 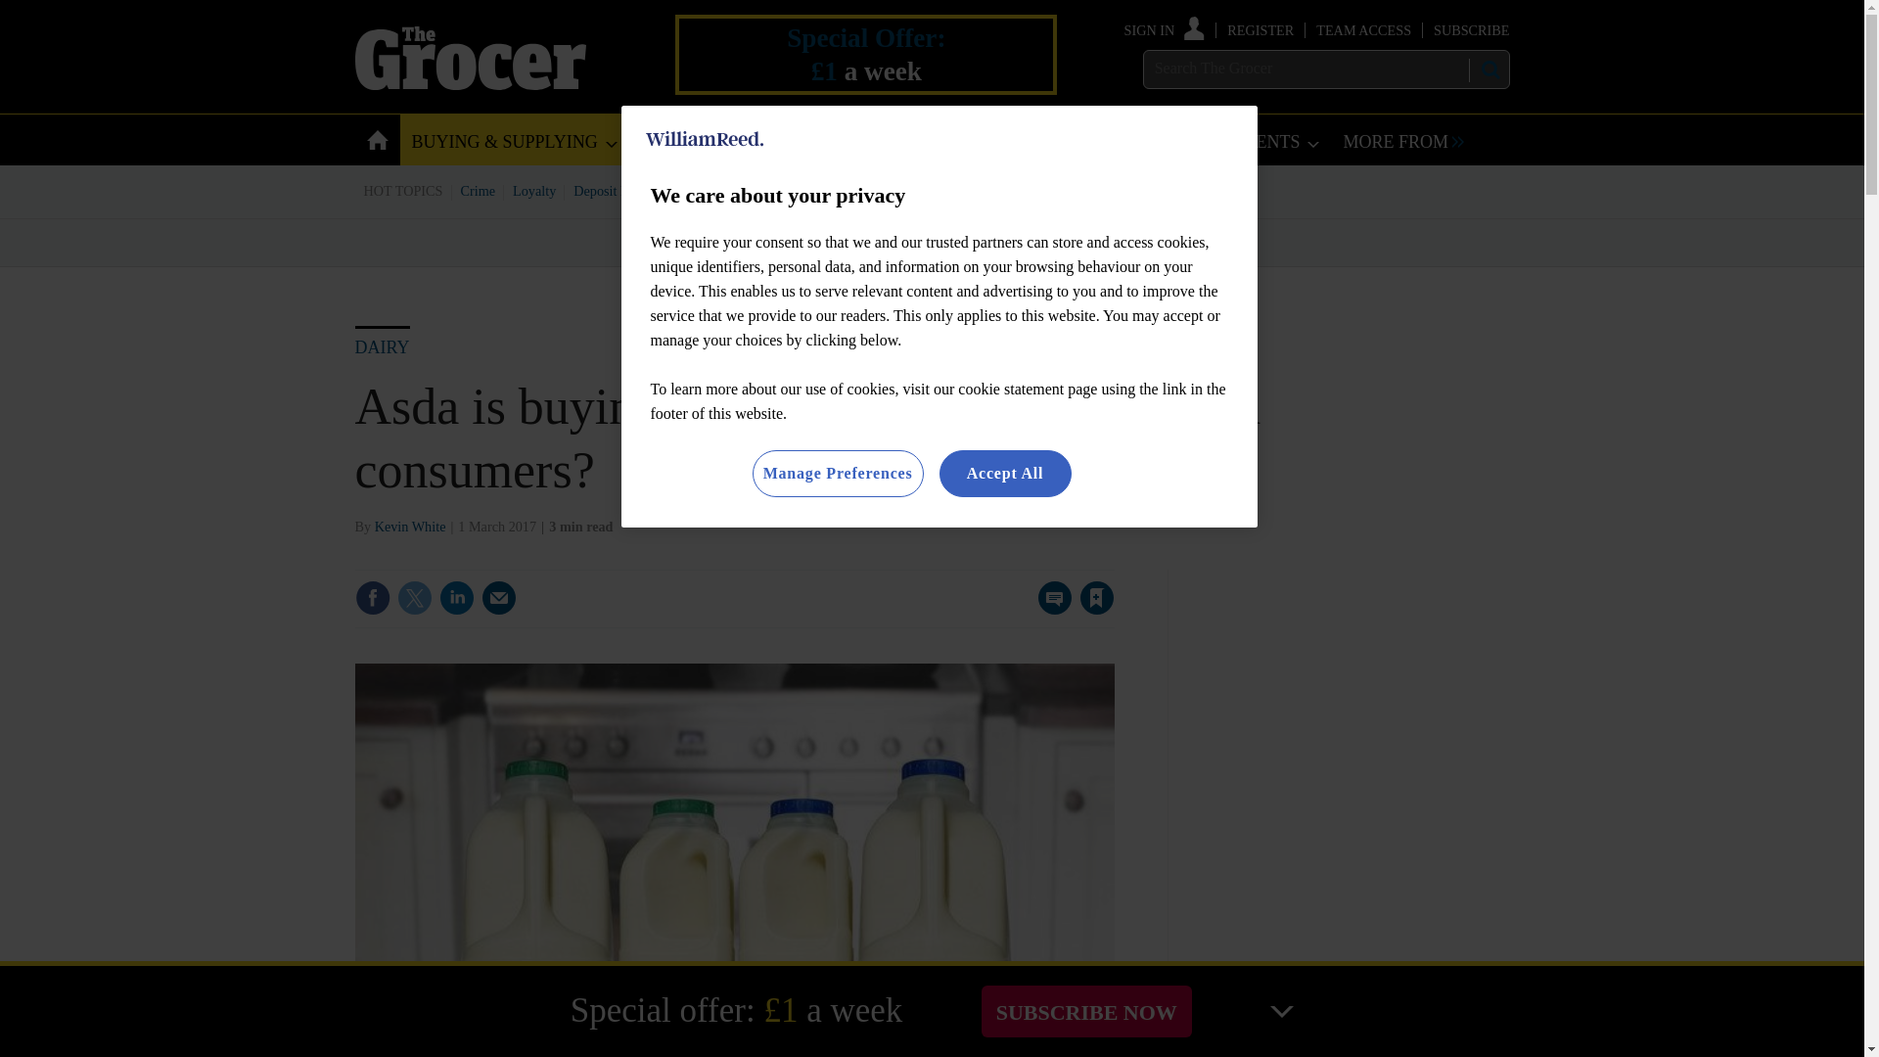 What do you see at coordinates (455, 597) in the screenshot?
I see `Share this on Linked in` at bounding box center [455, 597].